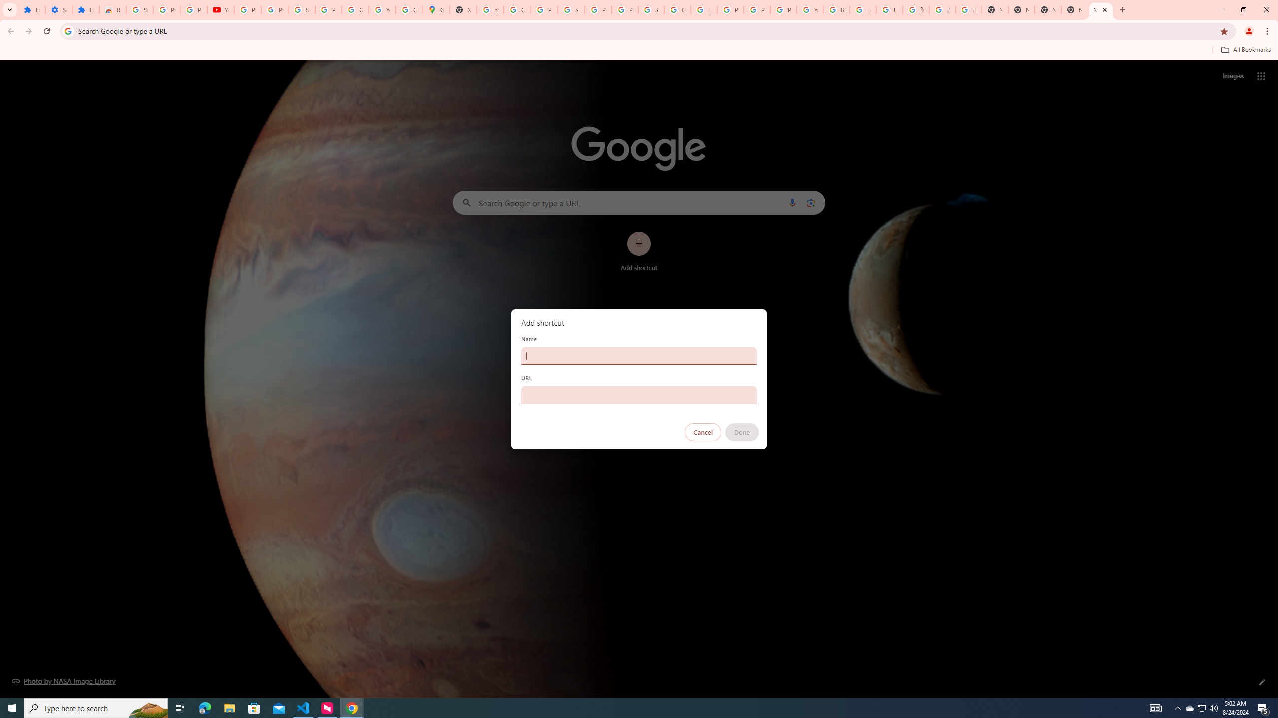 Image resolution: width=1278 pixels, height=718 pixels. What do you see at coordinates (651, 10) in the screenshot?
I see `Sign in - Google Accounts` at bounding box center [651, 10].